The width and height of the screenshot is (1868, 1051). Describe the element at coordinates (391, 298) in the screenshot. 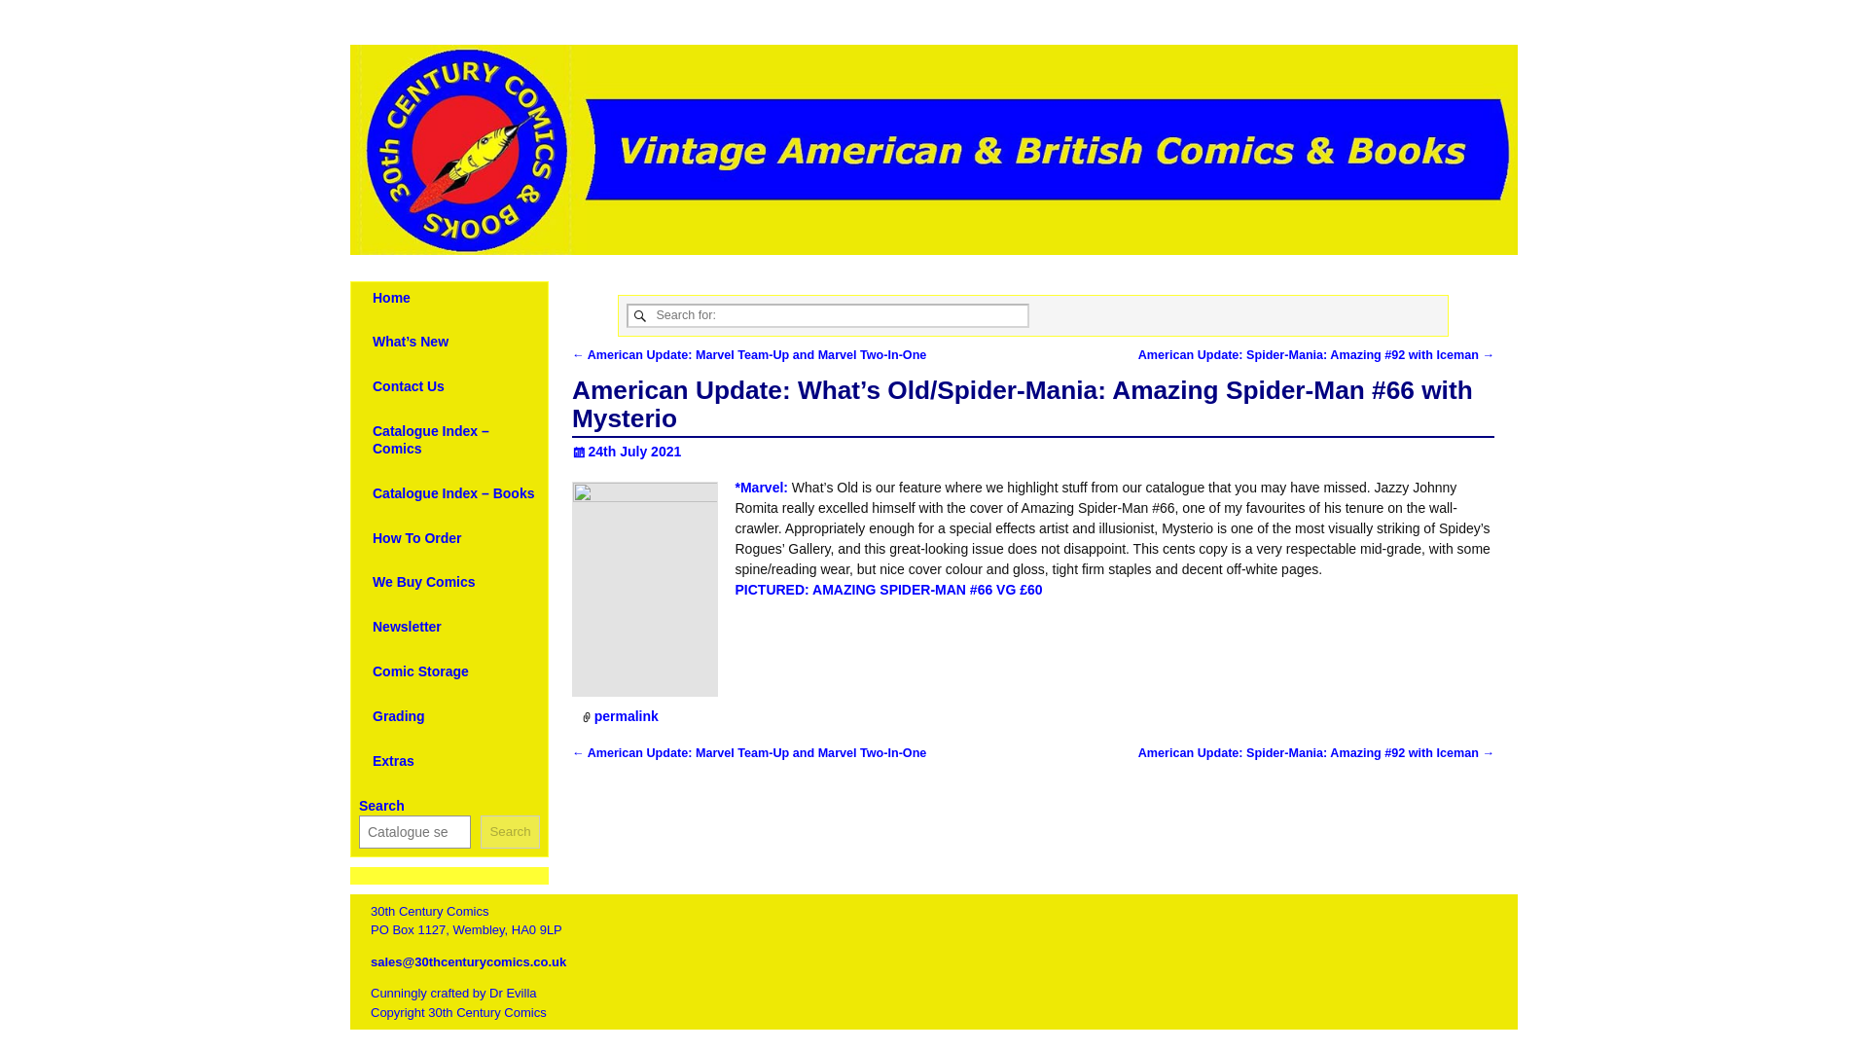

I see `Home` at that location.